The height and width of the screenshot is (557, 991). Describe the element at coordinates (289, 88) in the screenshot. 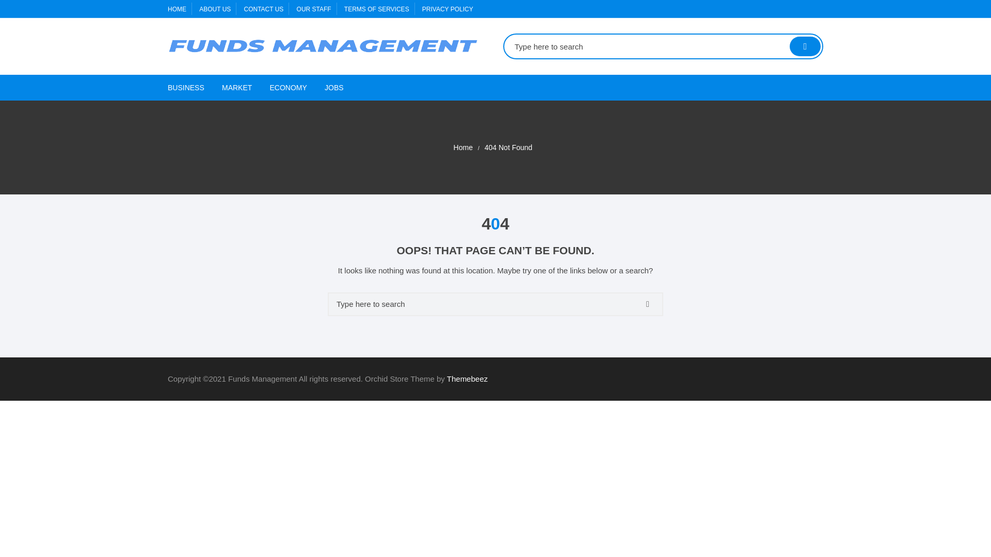

I see `ECONOMY` at that location.